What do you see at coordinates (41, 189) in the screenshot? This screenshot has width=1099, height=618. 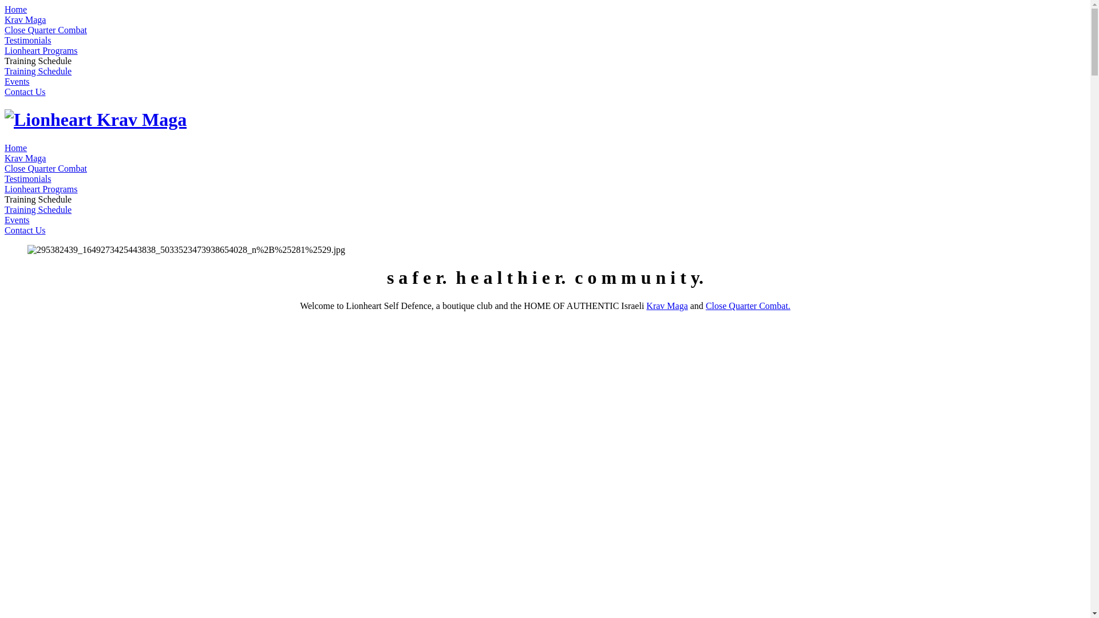 I see `Lionheart Programs` at bounding box center [41, 189].